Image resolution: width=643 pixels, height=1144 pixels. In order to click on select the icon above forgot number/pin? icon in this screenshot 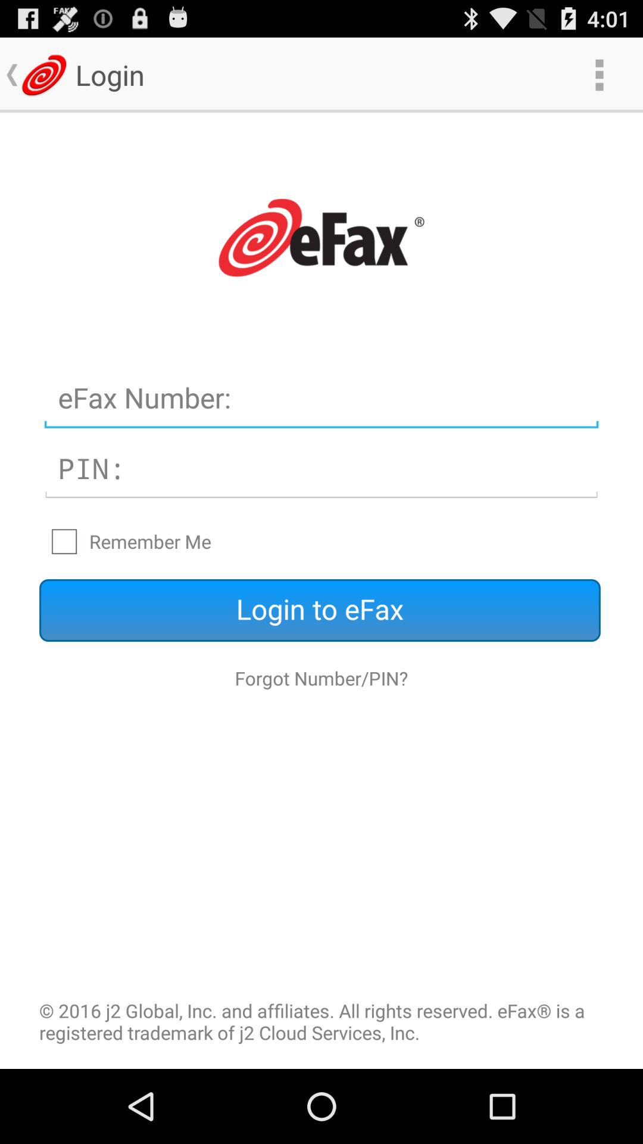, I will do `click(320, 610)`.